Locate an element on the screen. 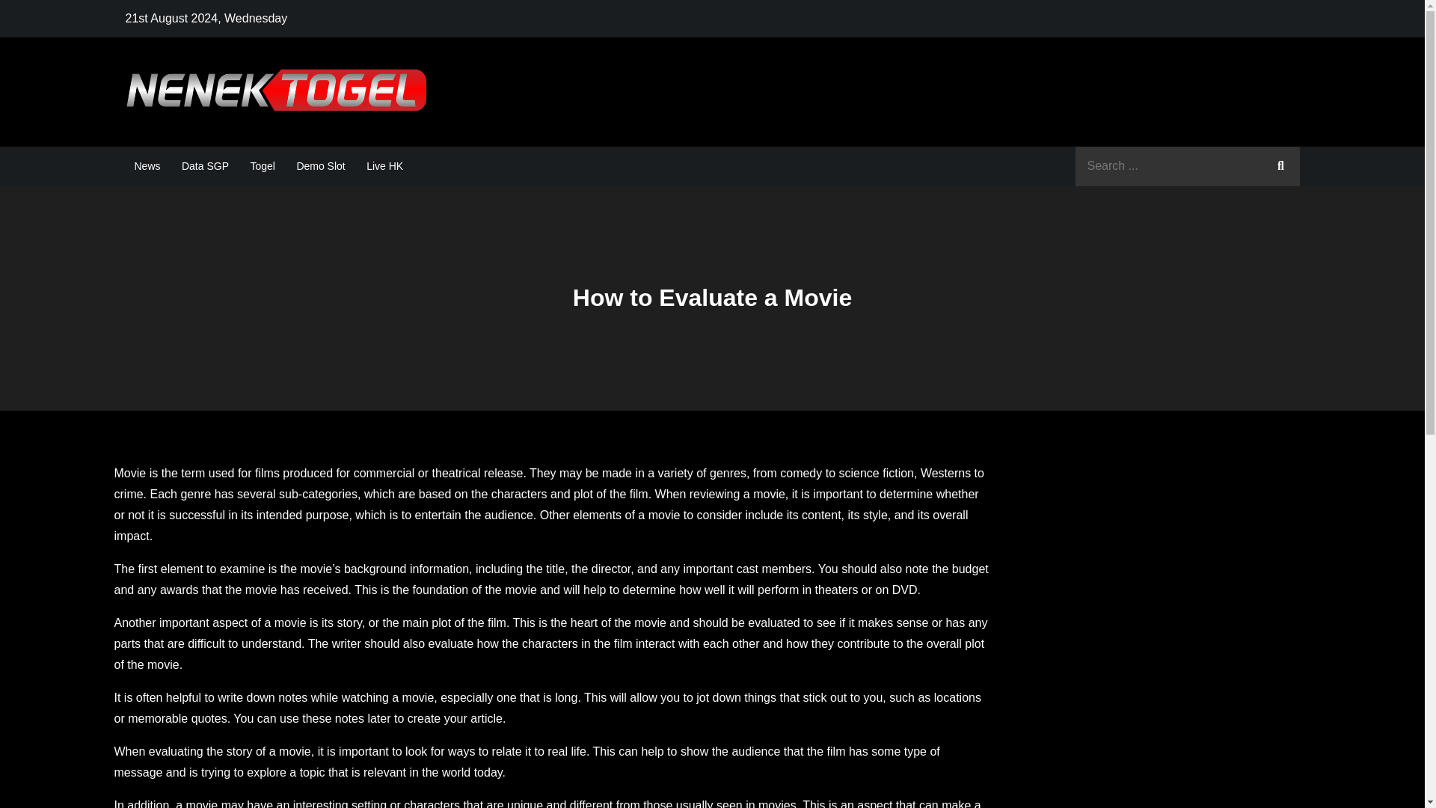 The image size is (1436, 808). News is located at coordinates (147, 166).